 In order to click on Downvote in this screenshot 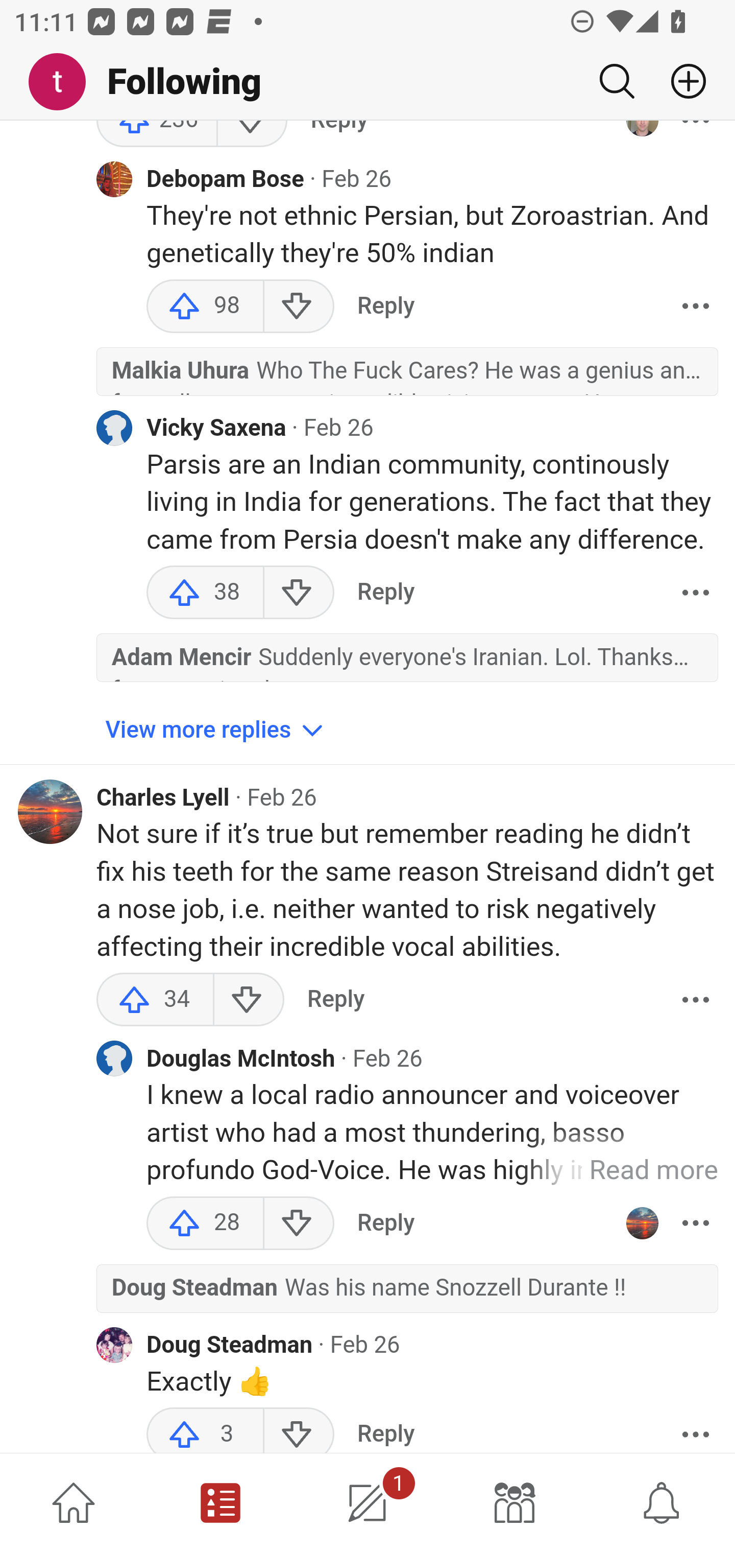, I will do `click(299, 308)`.